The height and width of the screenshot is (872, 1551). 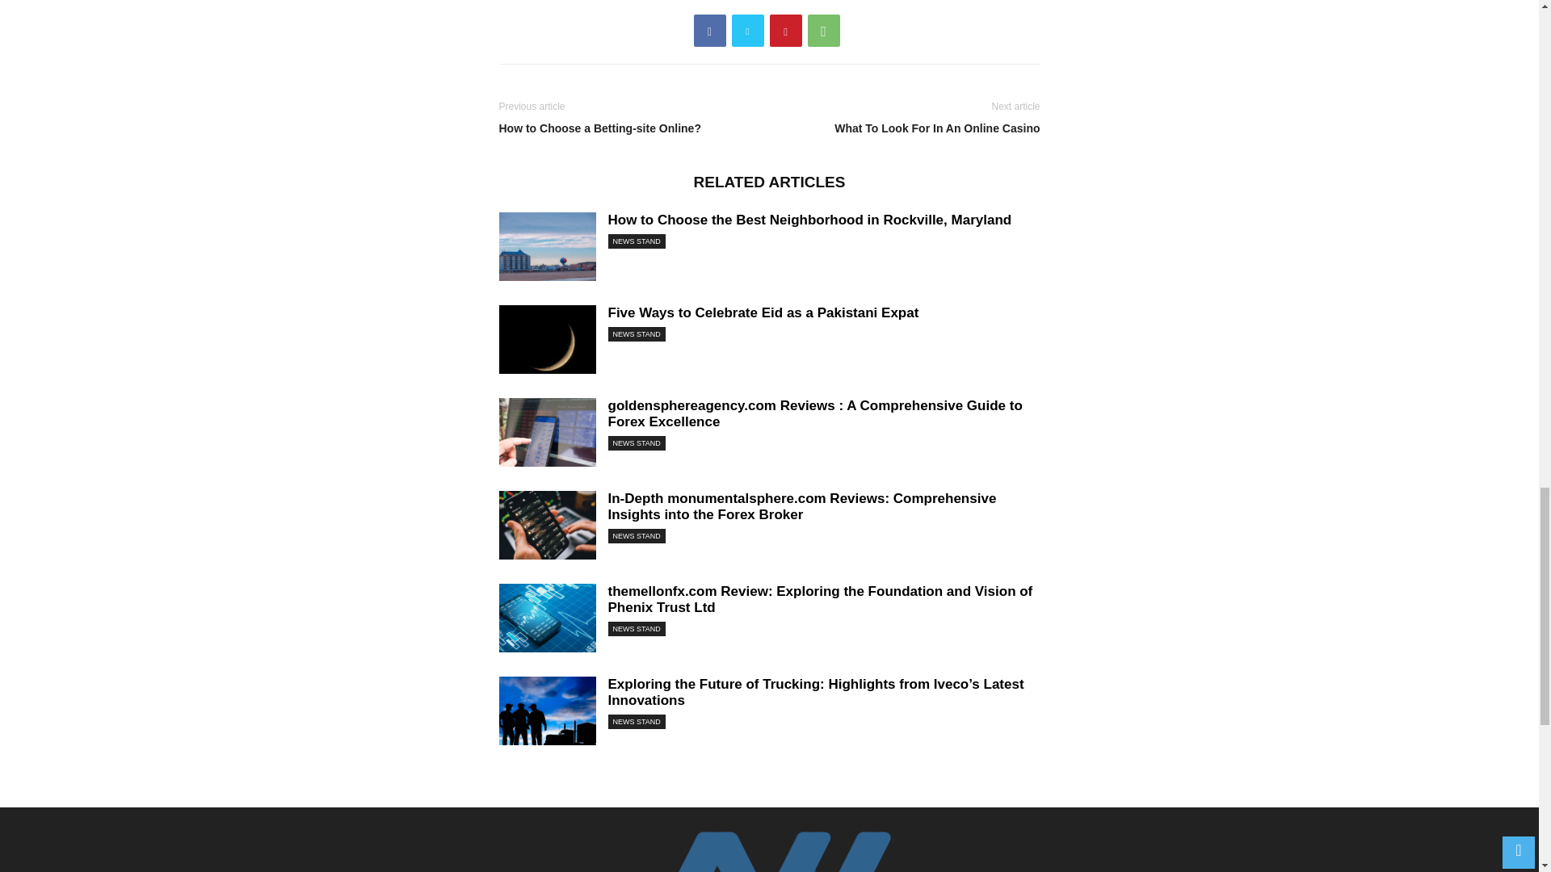 What do you see at coordinates (637, 241) in the screenshot?
I see `NEWS STAND` at bounding box center [637, 241].